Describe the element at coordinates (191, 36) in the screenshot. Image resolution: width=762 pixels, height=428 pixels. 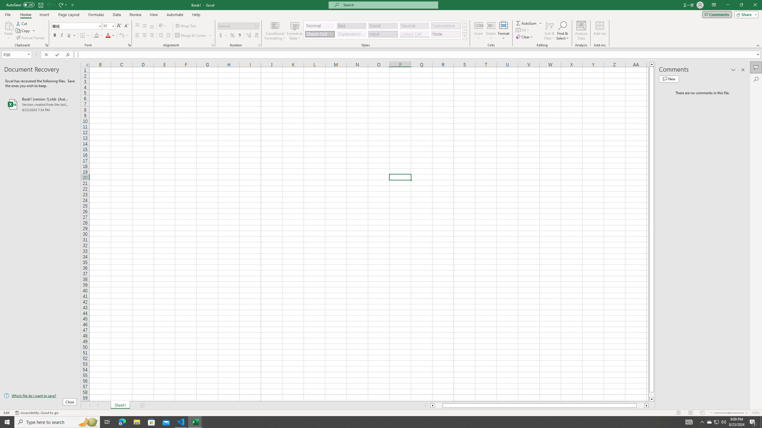
I see `Merge & Center` at that location.